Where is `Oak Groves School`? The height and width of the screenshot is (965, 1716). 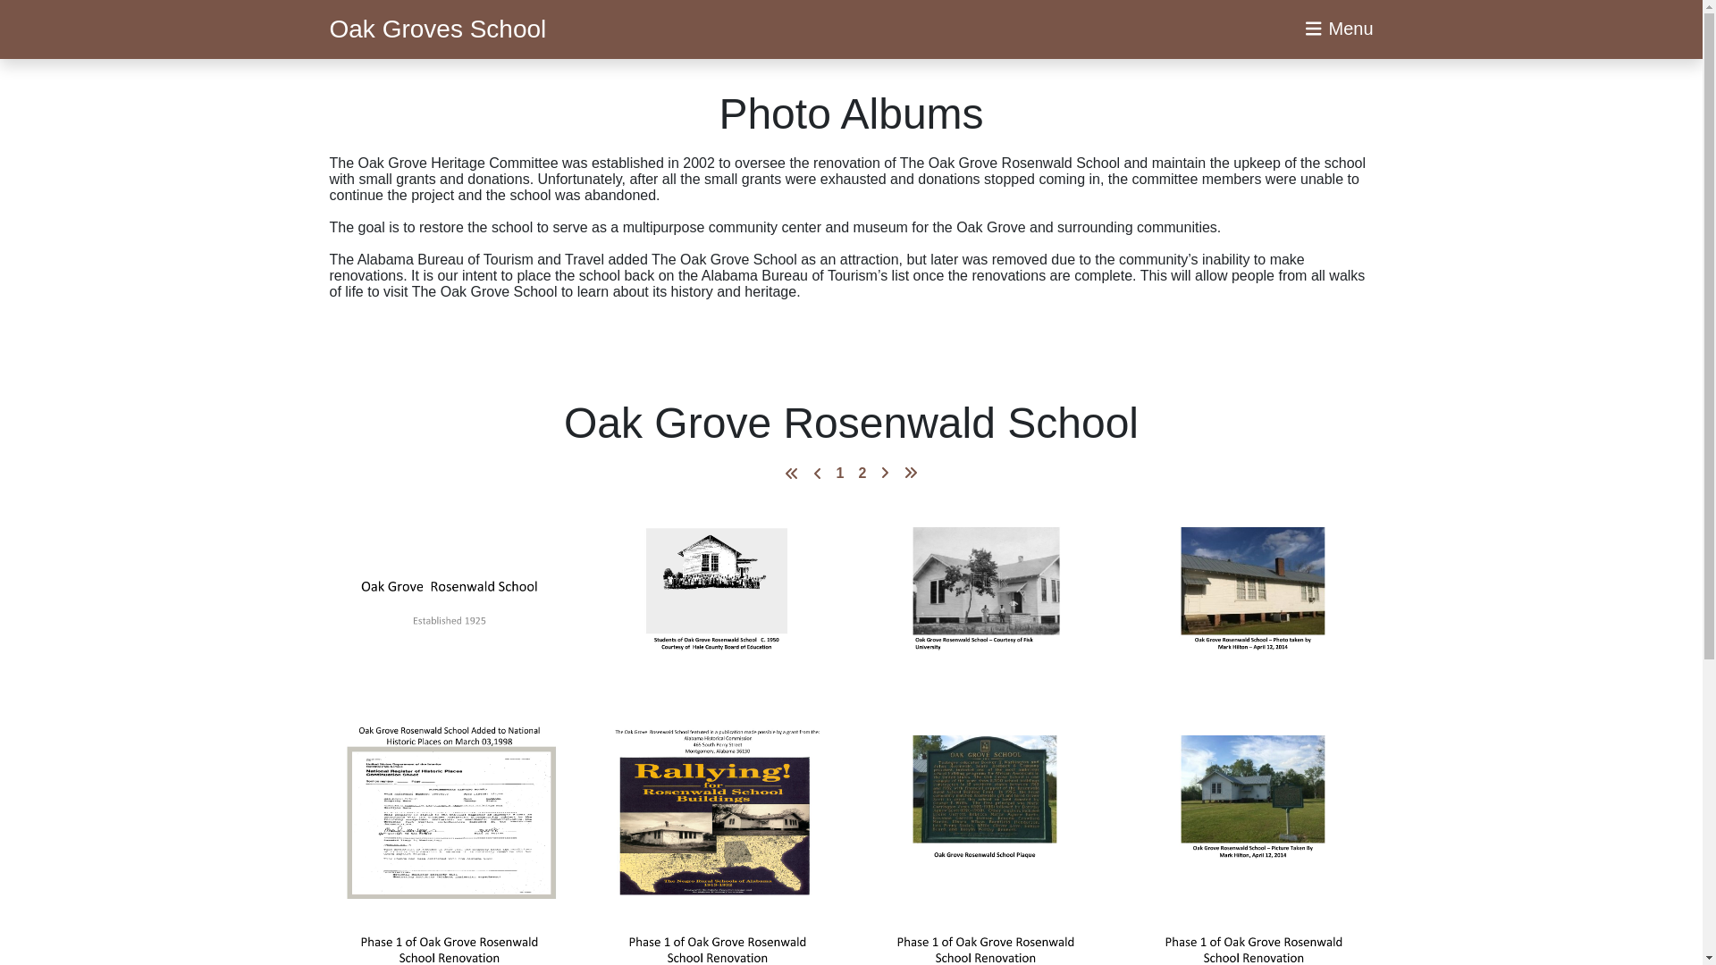
Oak Groves School is located at coordinates (437, 29).